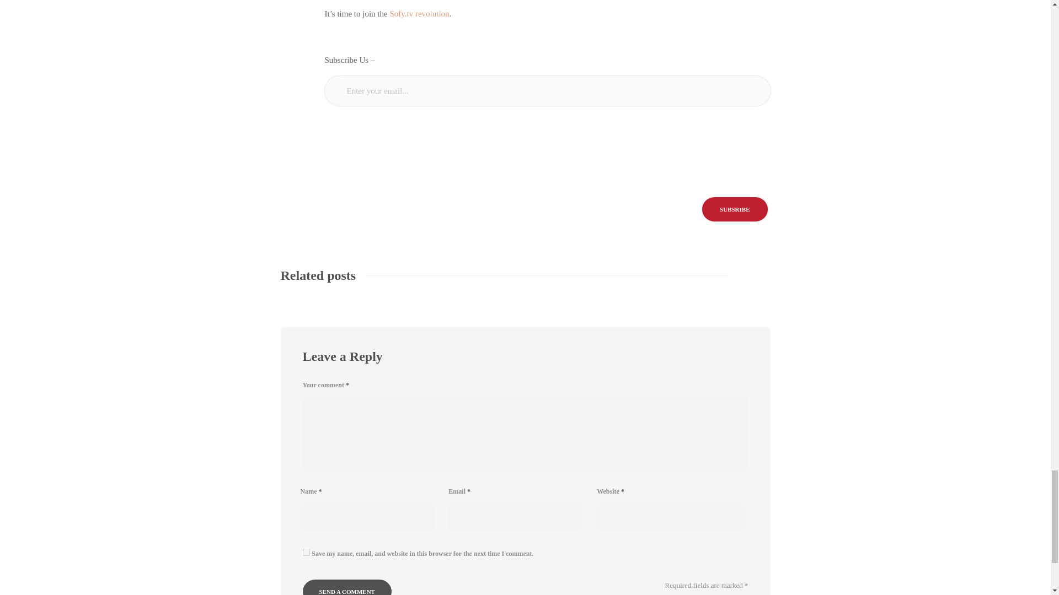 Image resolution: width=1059 pixels, height=595 pixels. What do you see at coordinates (734, 209) in the screenshot?
I see `Subsribe` at bounding box center [734, 209].